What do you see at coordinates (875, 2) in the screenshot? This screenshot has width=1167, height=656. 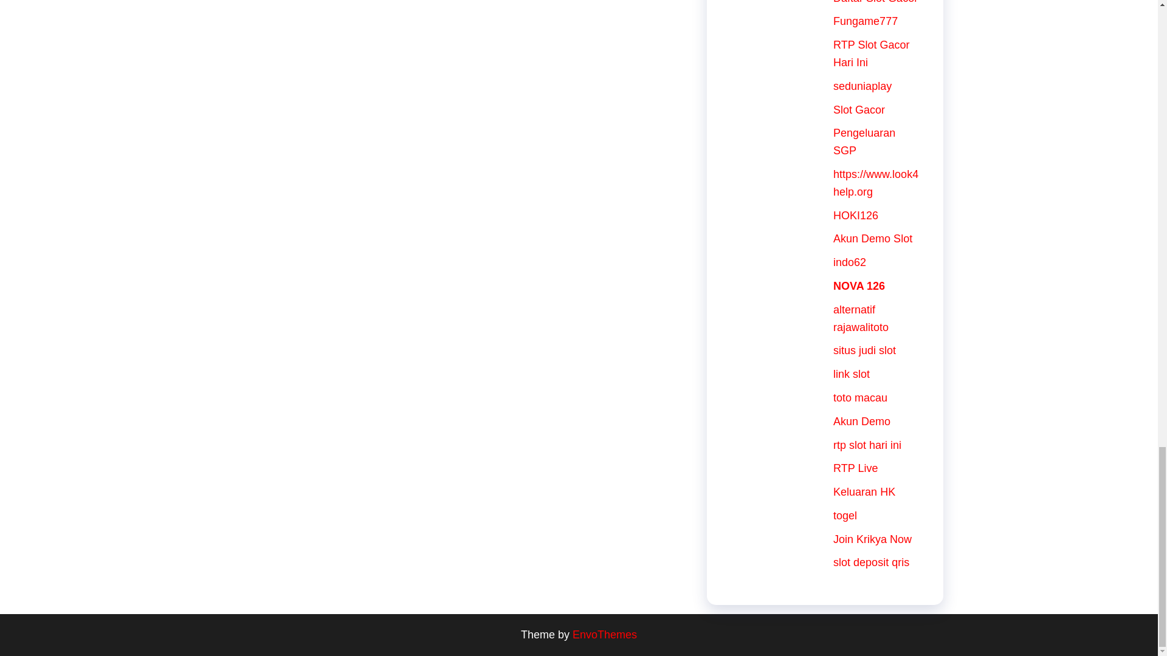 I see `Daftar Slot Gacor` at bounding box center [875, 2].